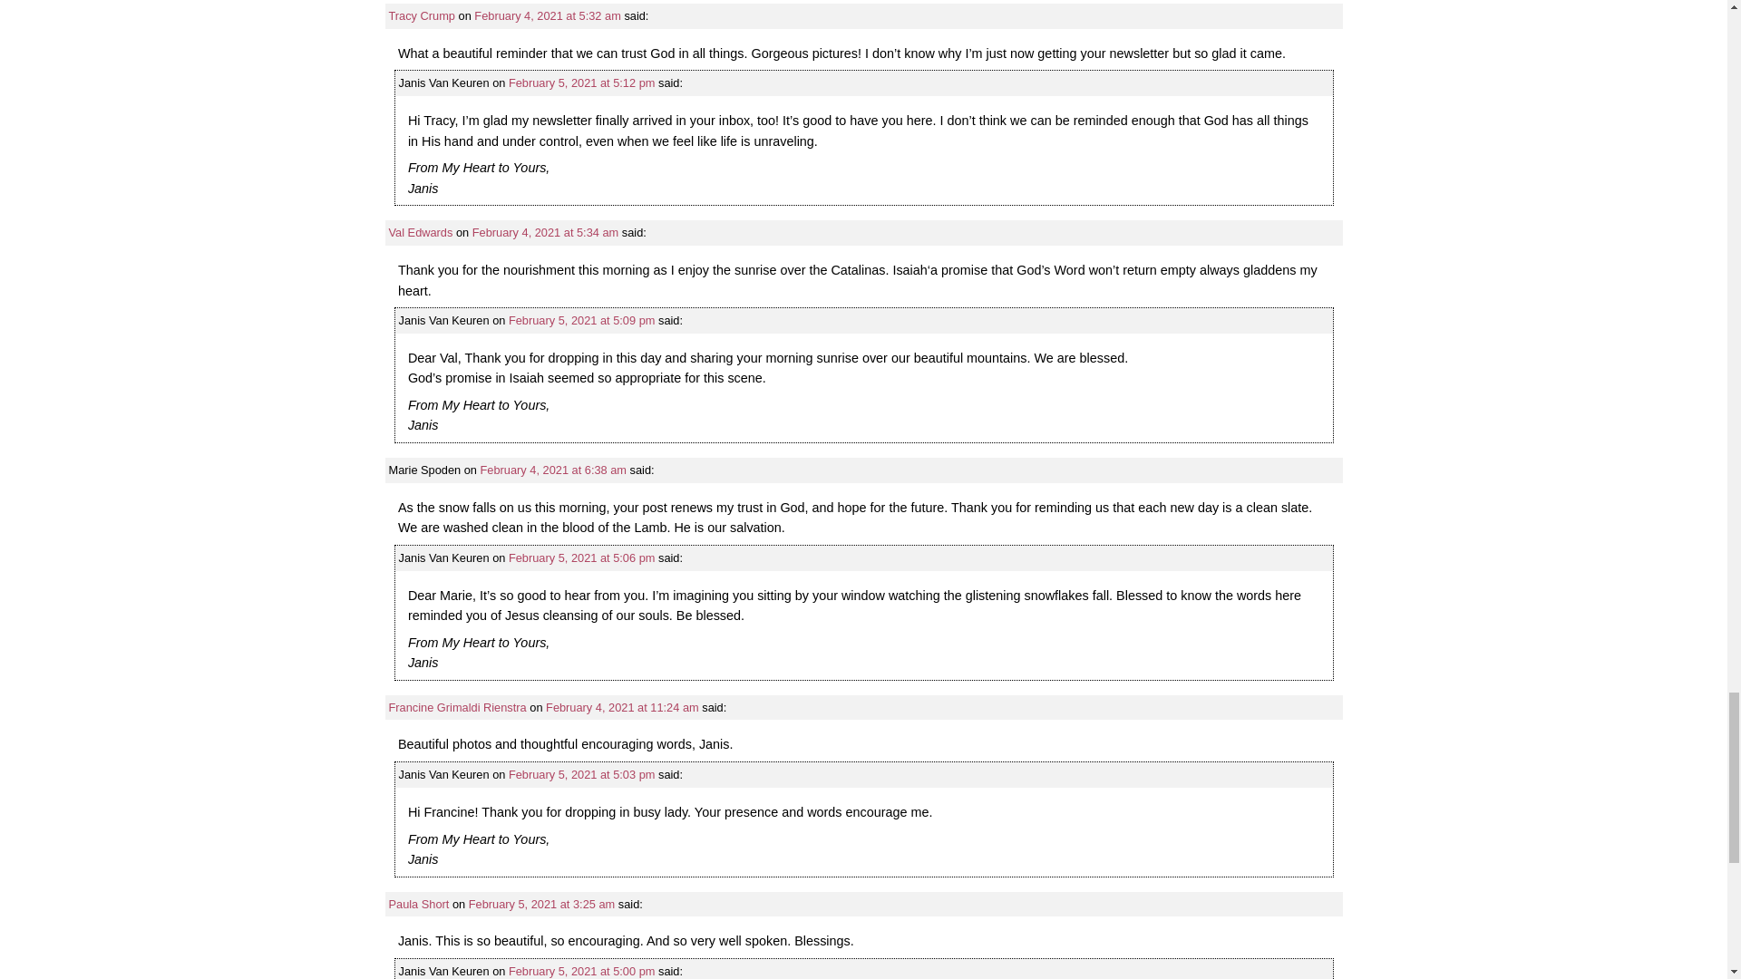 The image size is (1741, 979). I want to click on Val Edwards, so click(421, 232).